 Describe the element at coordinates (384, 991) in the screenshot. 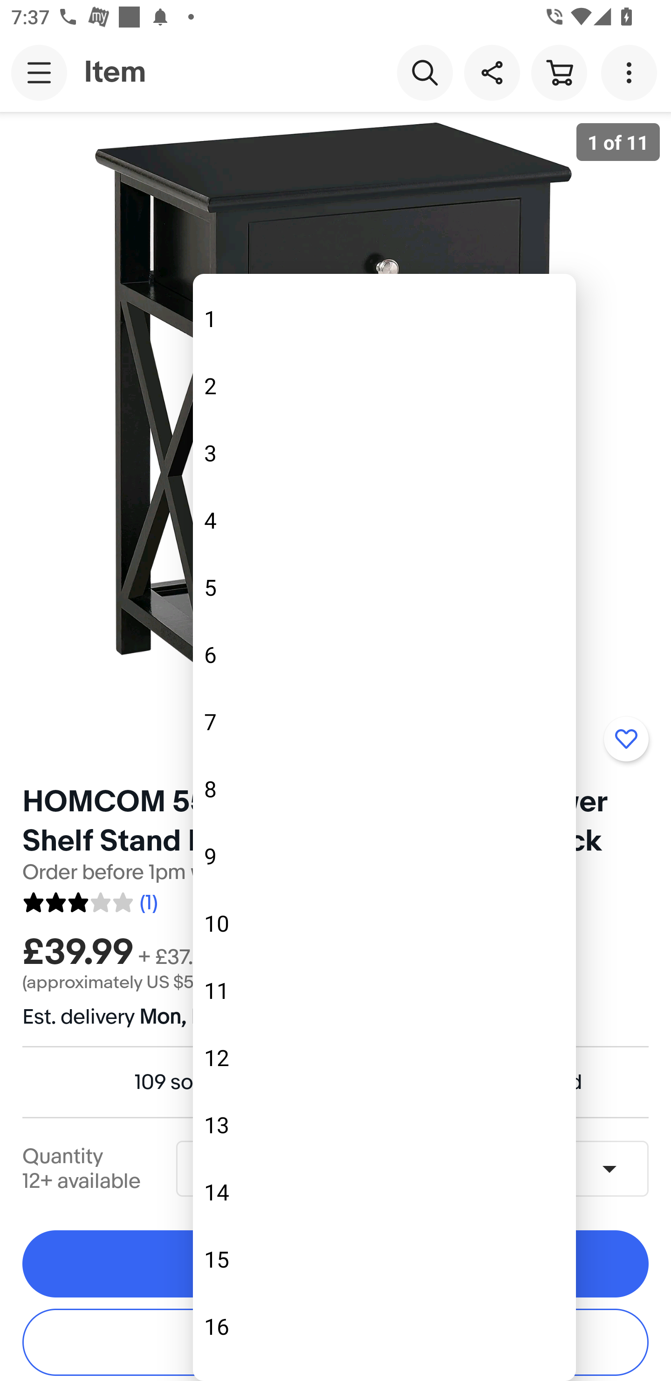

I see `11` at that location.